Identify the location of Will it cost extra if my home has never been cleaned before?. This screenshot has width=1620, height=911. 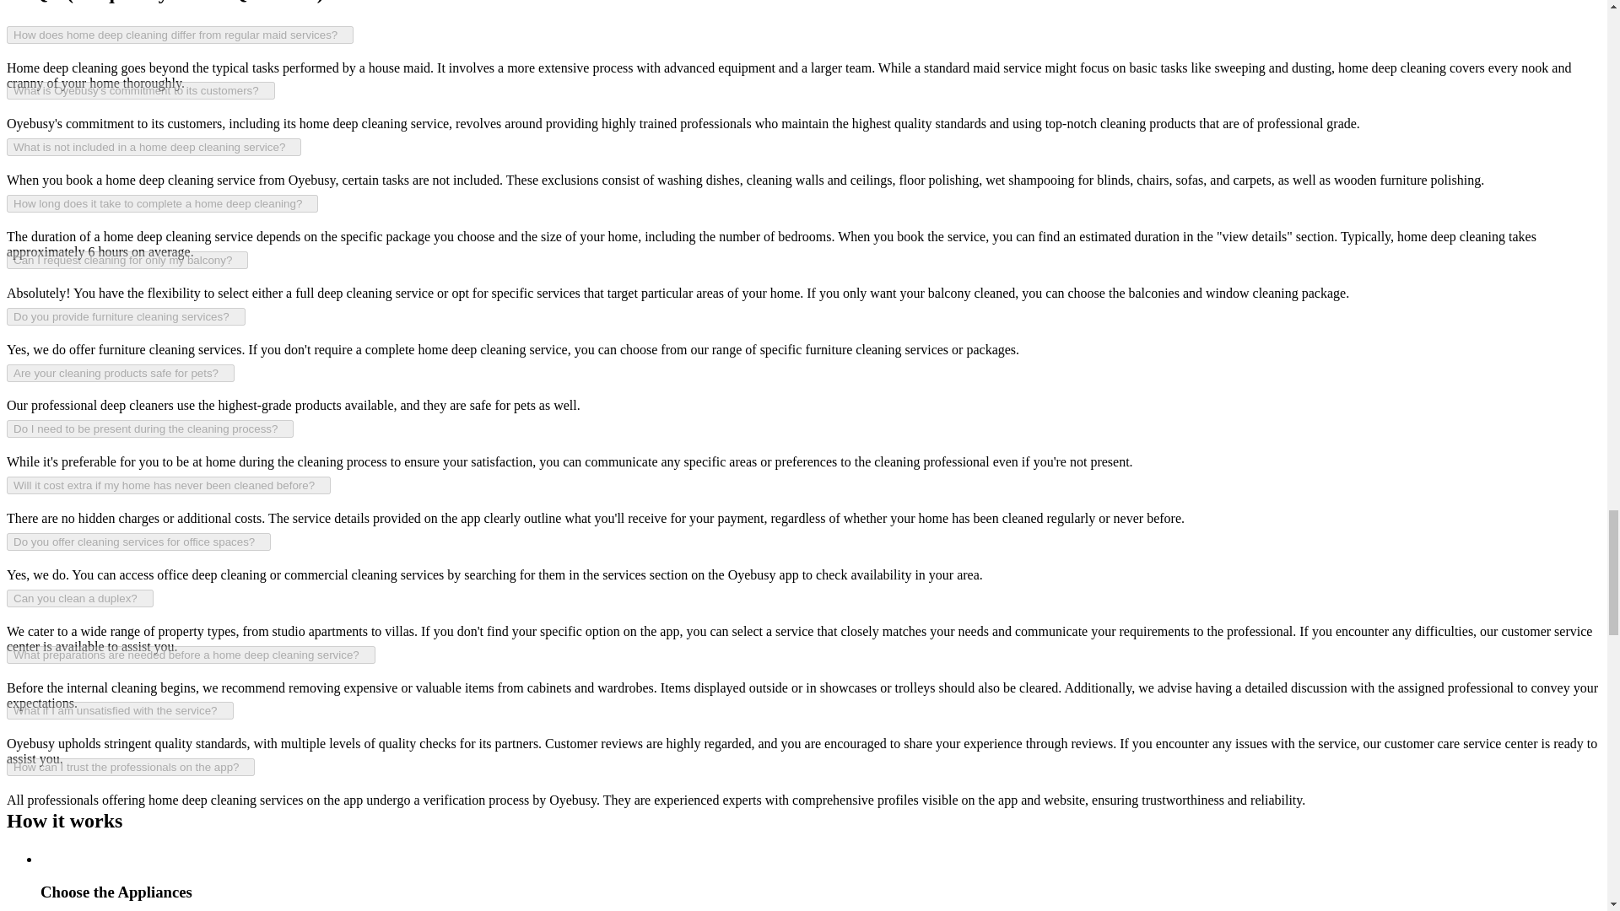
(168, 485).